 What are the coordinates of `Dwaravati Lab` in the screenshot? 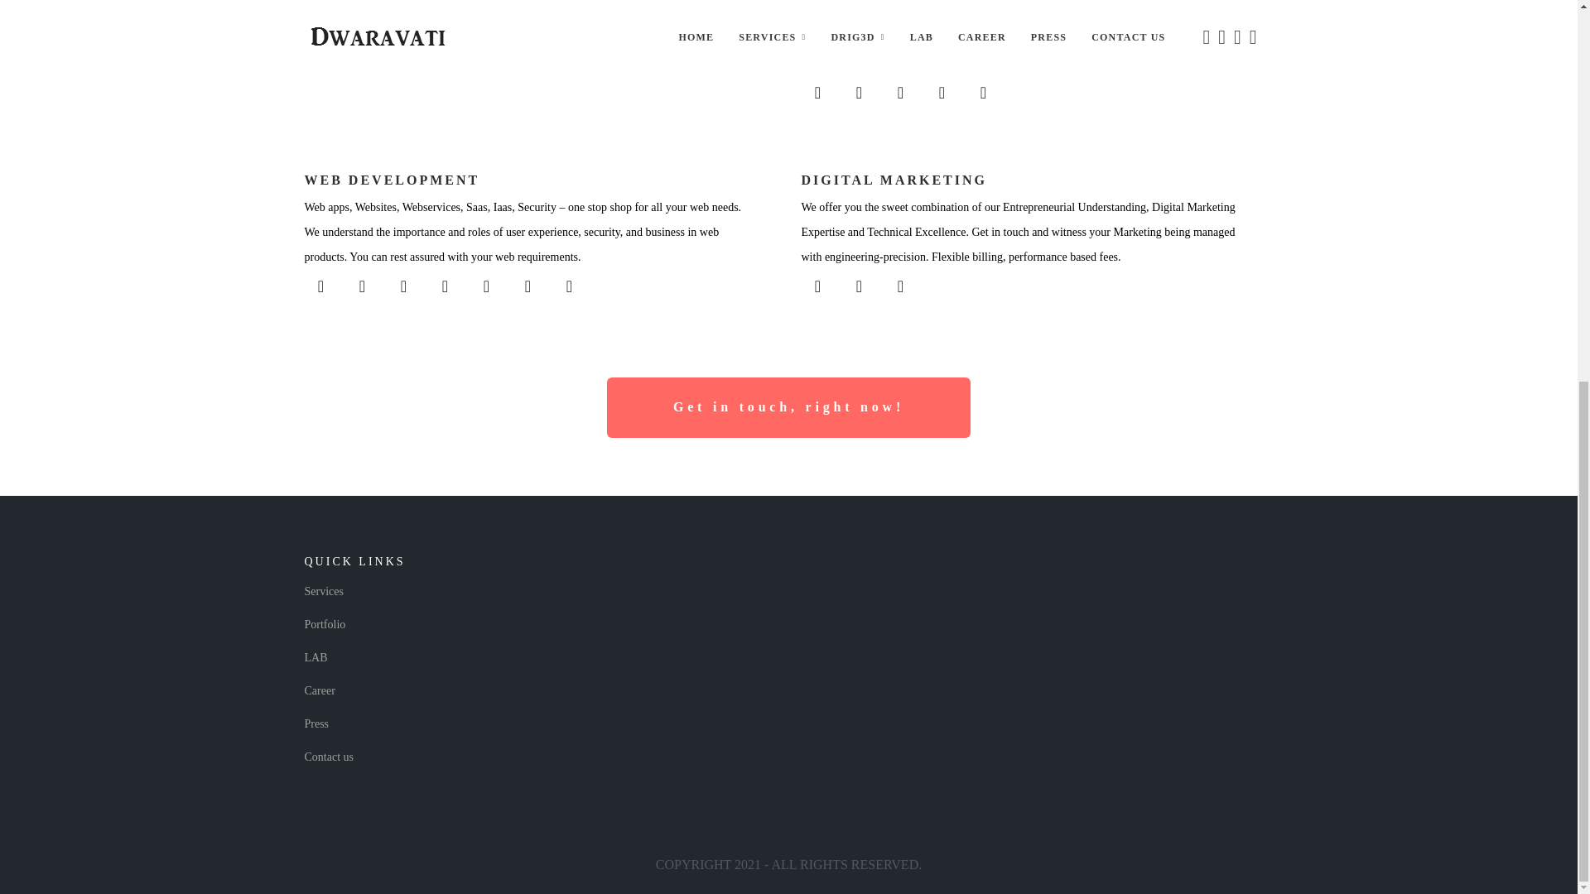 It's located at (316, 657).